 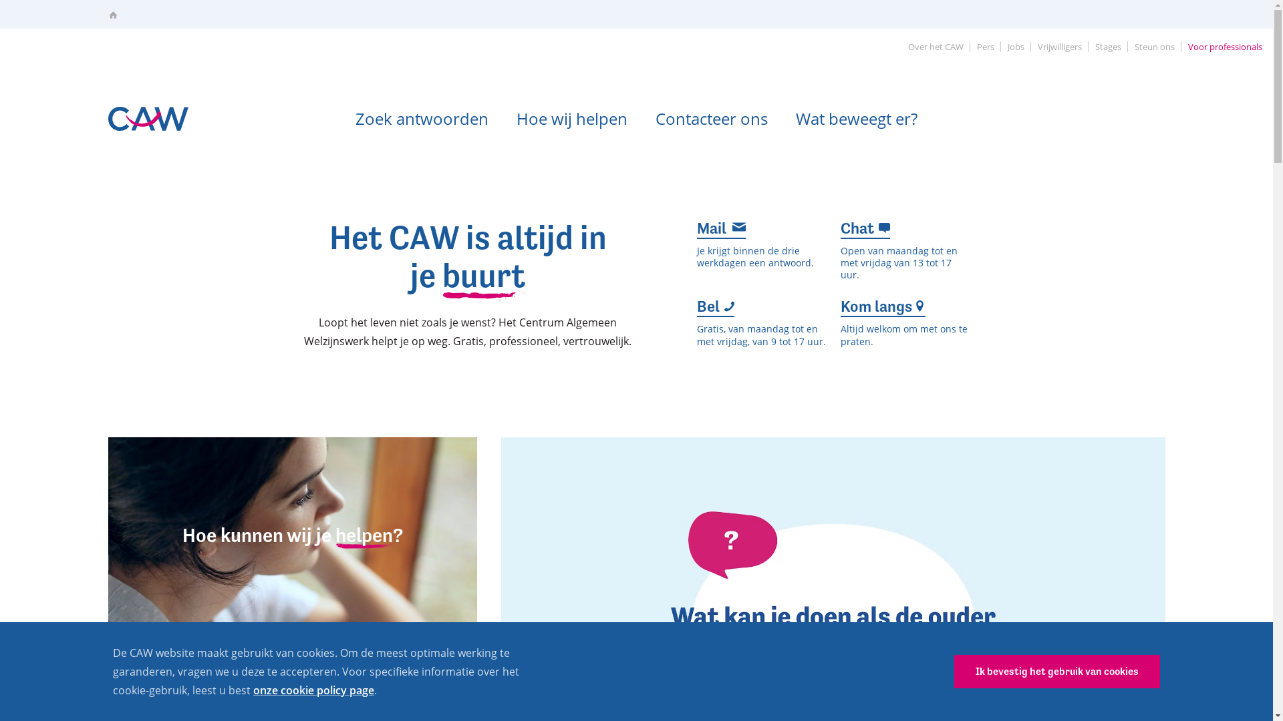 I want to click on Ik bevestig het gebruik van cookies, so click(x=1057, y=672).